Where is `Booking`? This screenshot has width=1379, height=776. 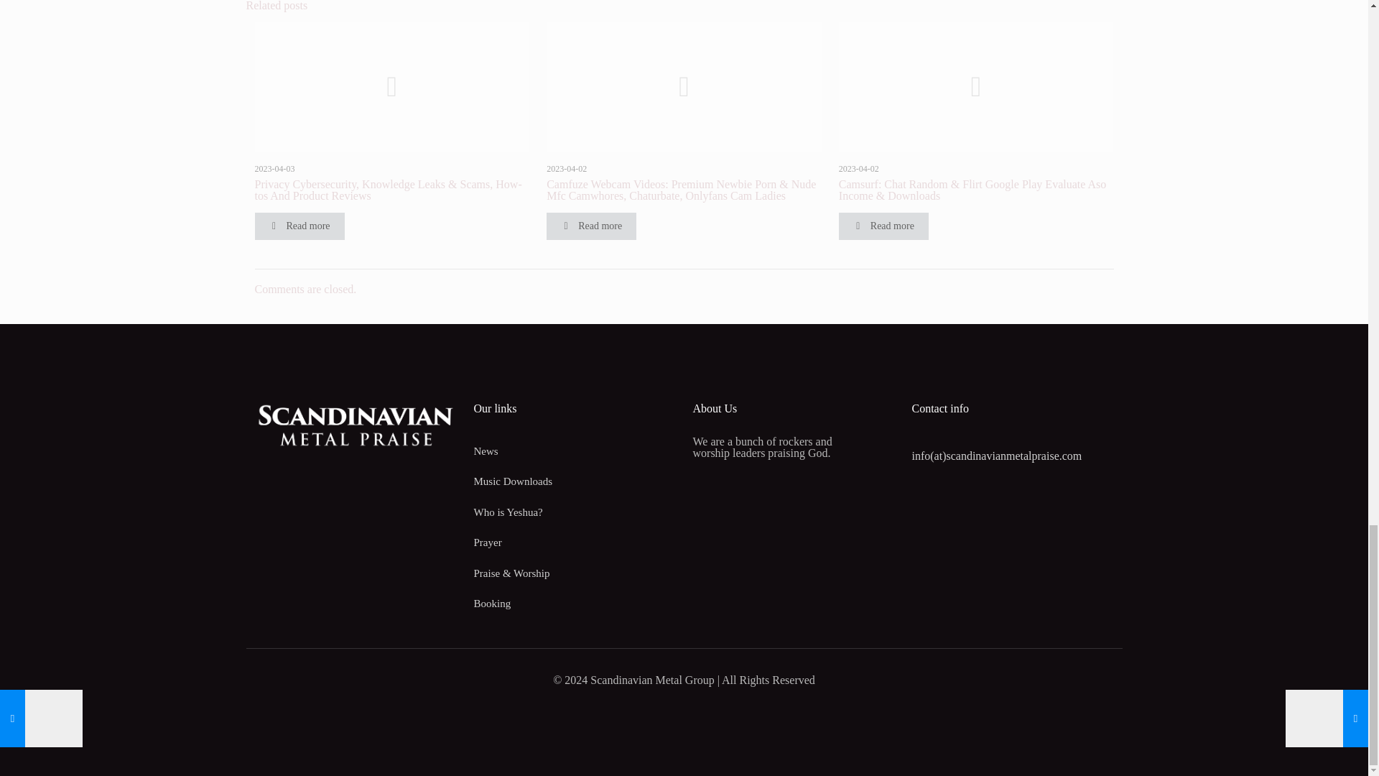 Booking is located at coordinates (575, 604).